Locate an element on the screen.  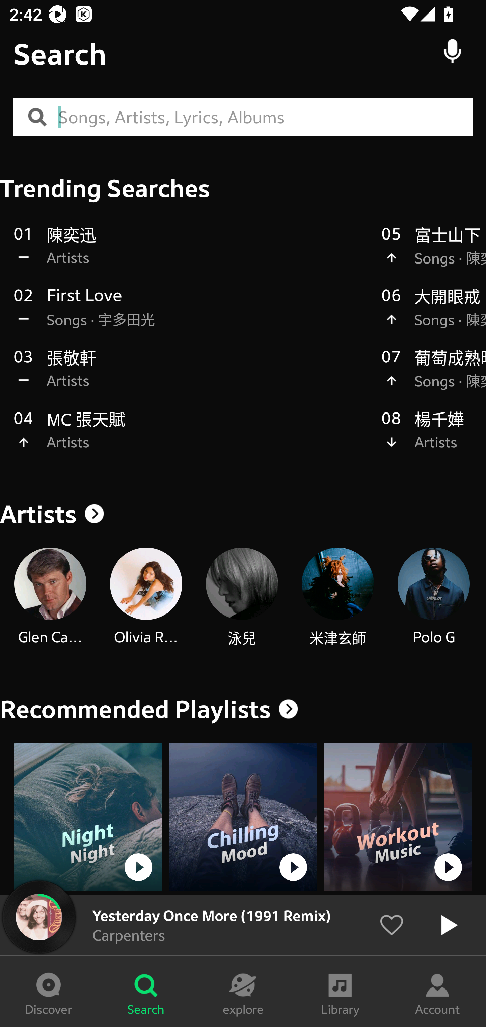
04 MC 張天賦 Artists is located at coordinates (191, 437).